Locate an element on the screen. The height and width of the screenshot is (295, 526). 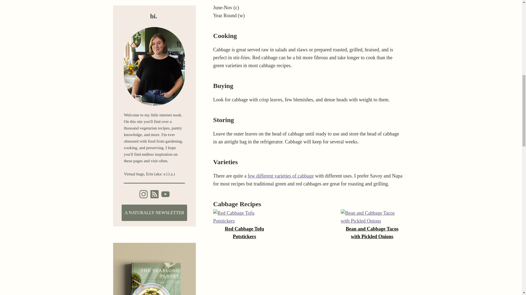
few different varieties of cabbage is located at coordinates (281, 176).